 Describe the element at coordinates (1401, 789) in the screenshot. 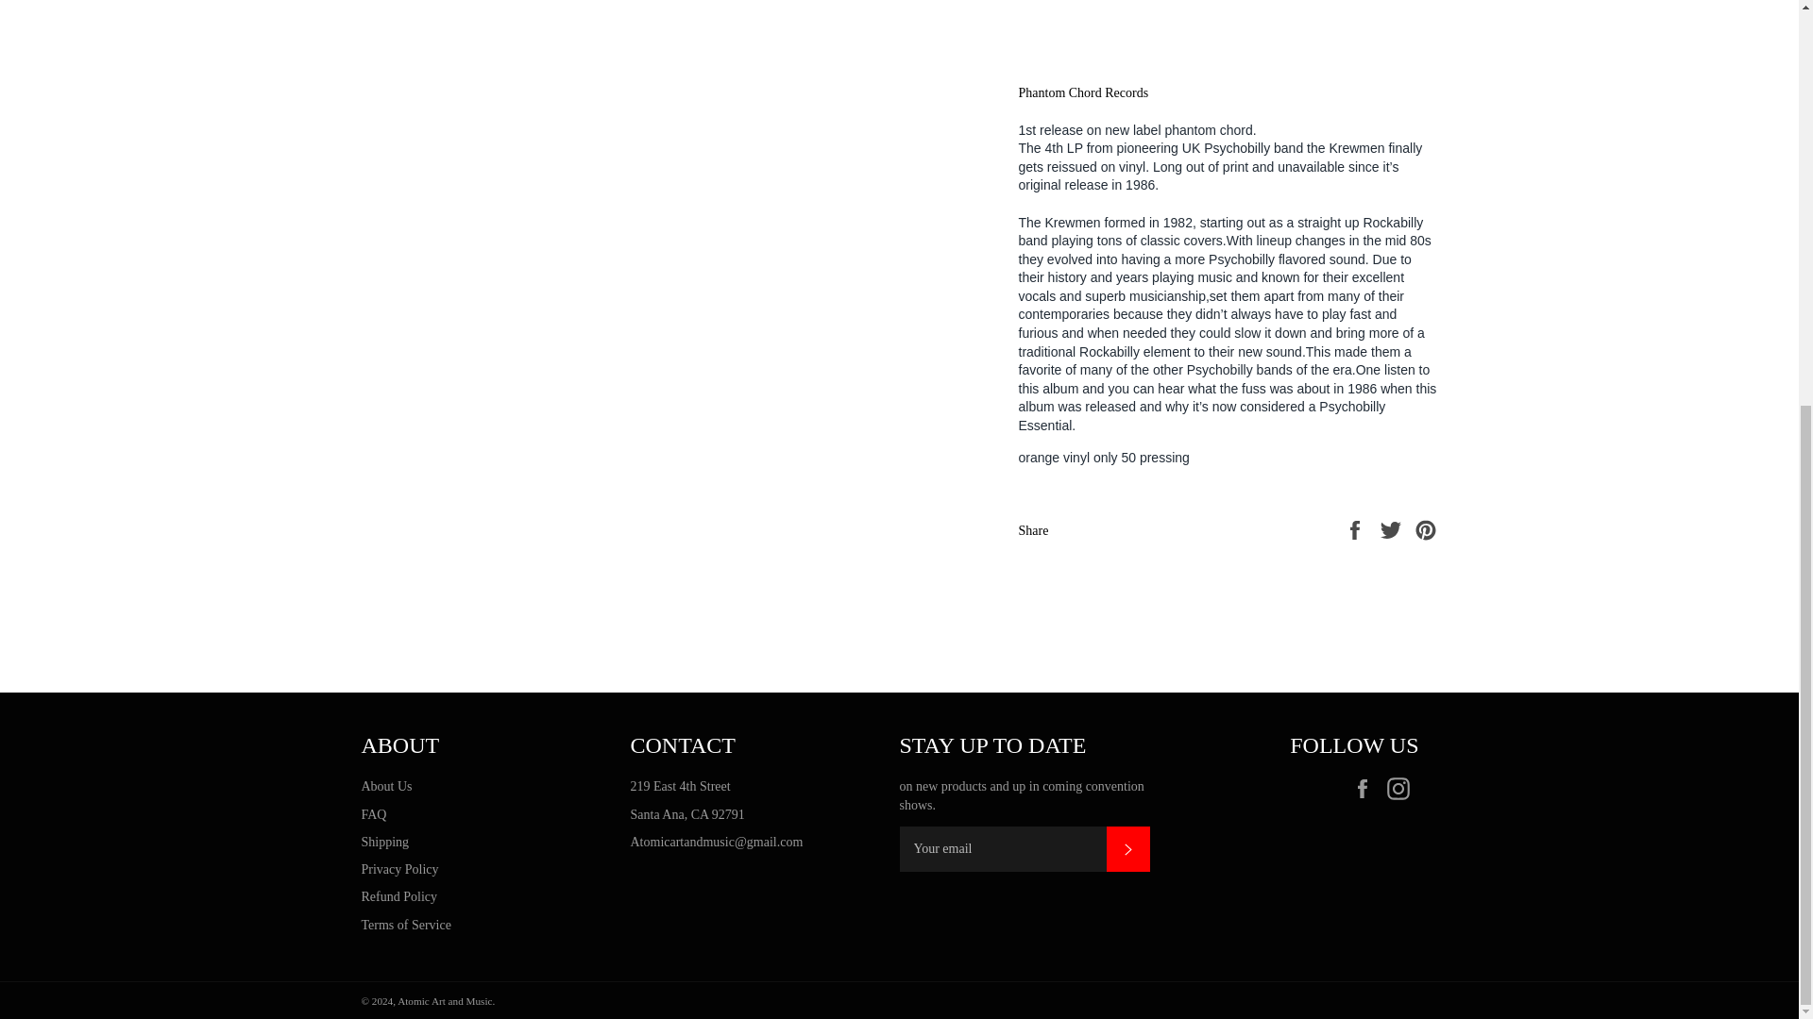

I see `Atomic Art and Music on Instagram` at that location.